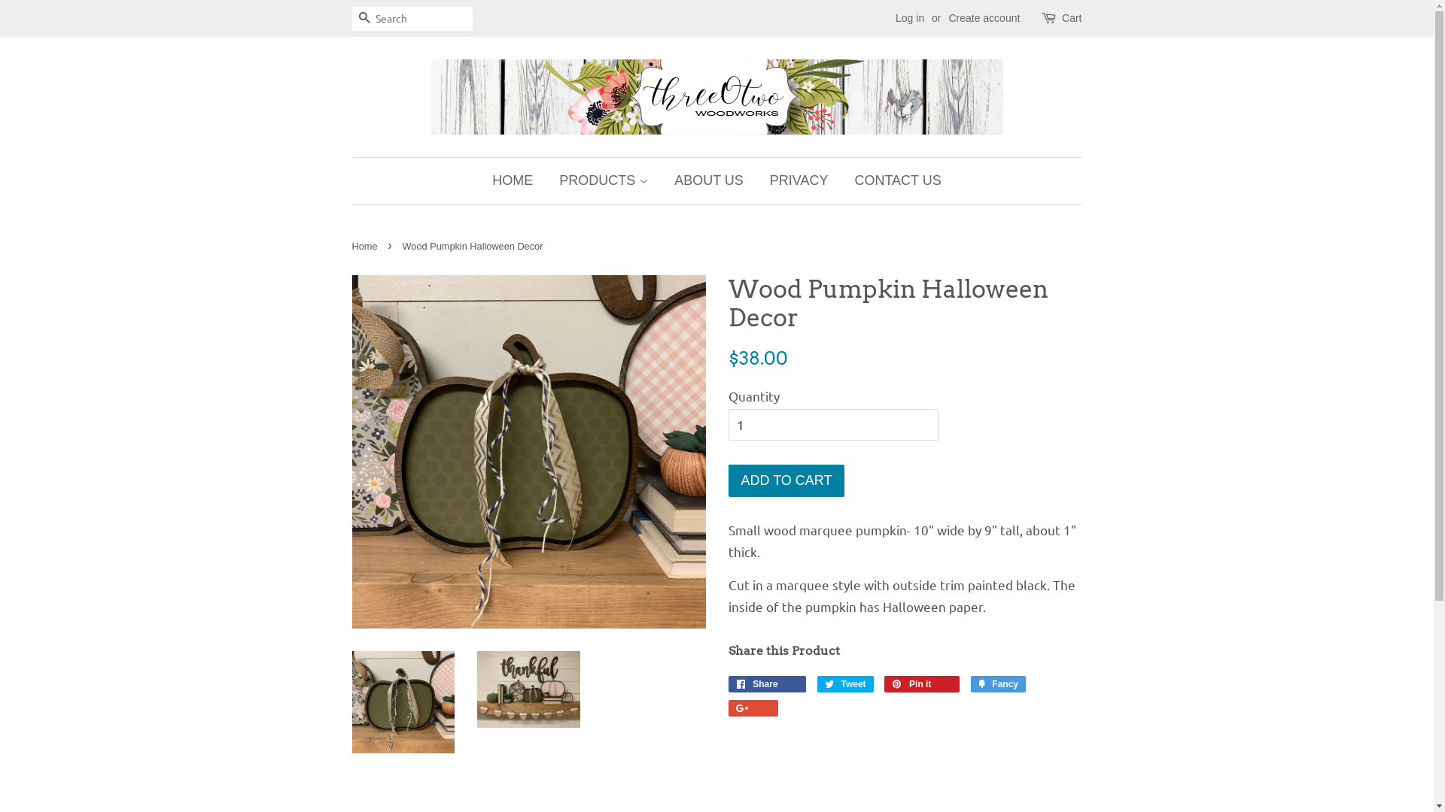  What do you see at coordinates (367, 247) in the screenshot?
I see `Home` at bounding box center [367, 247].